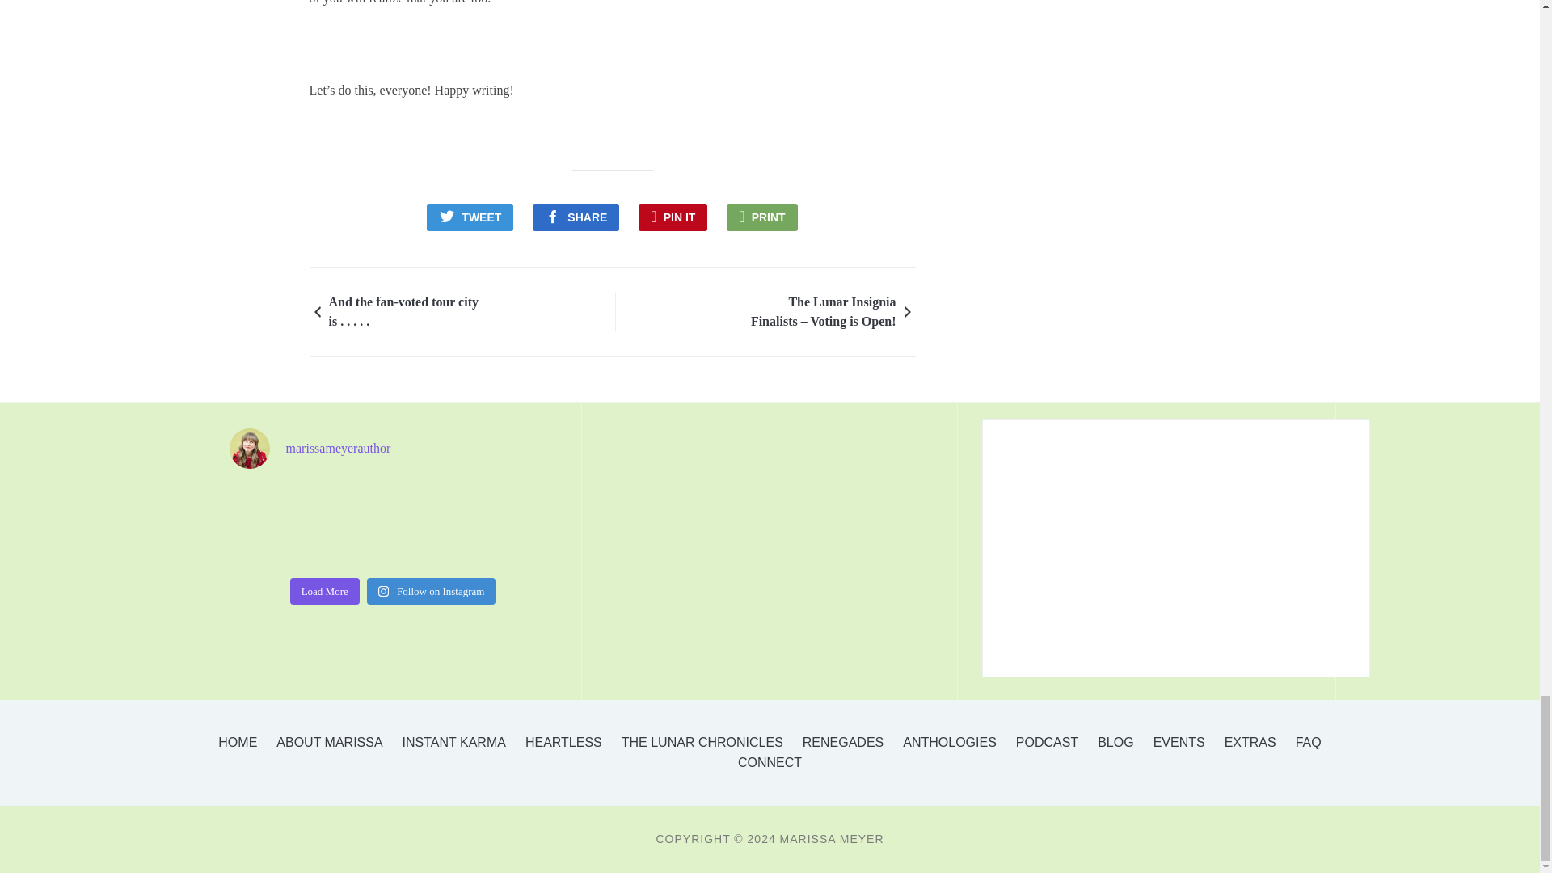  Describe the element at coordinates (403, 312) in the screenshot. I see `And the fan-voted tour city is . . . . .` at that location.